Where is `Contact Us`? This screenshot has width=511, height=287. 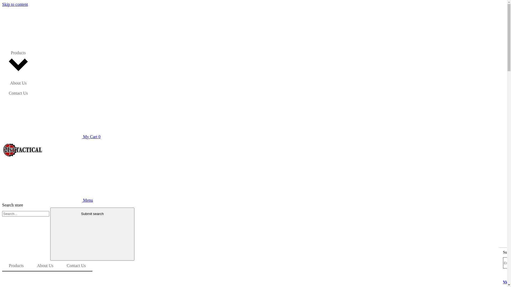 Contact Us is located at coordinates (18, 93).